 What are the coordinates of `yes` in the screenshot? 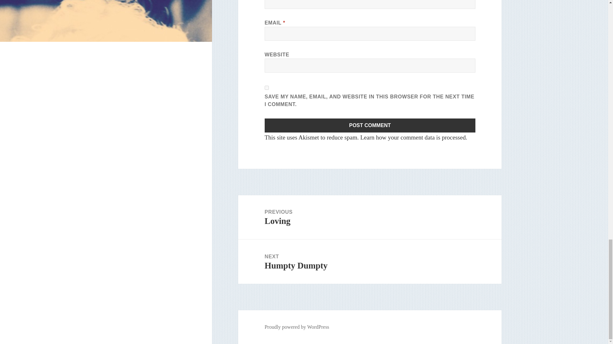 It's located at (370, 262).